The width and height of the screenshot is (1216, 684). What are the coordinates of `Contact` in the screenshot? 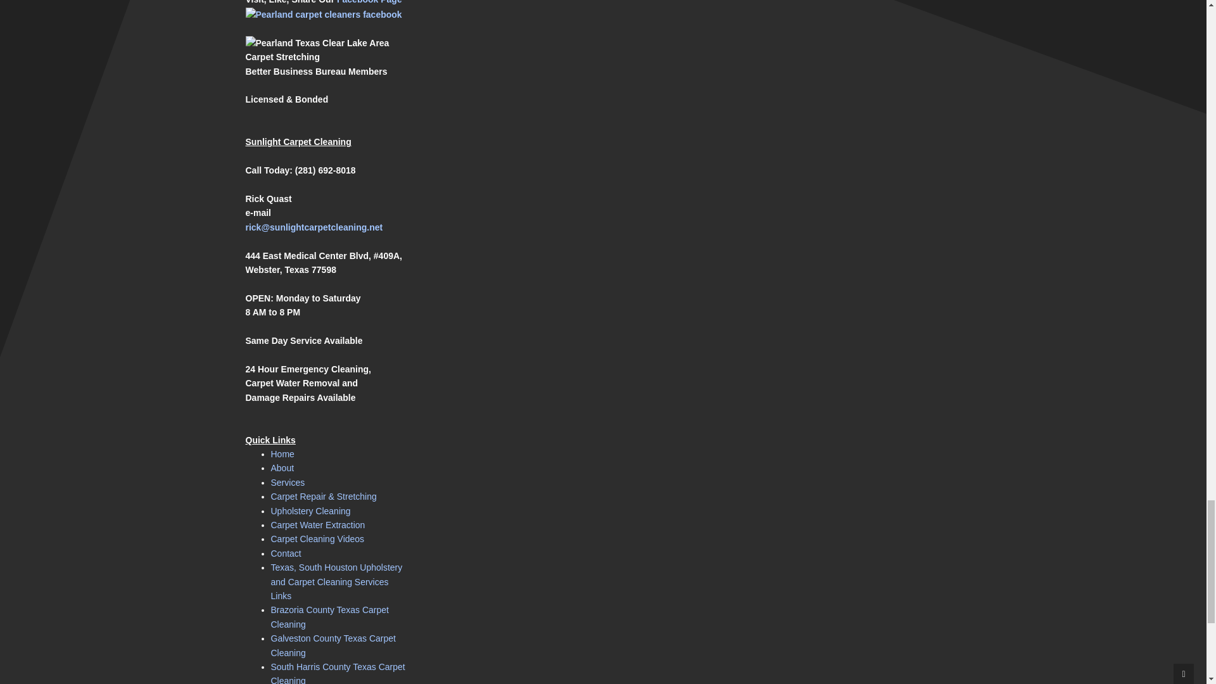 It's located at (286, 554).